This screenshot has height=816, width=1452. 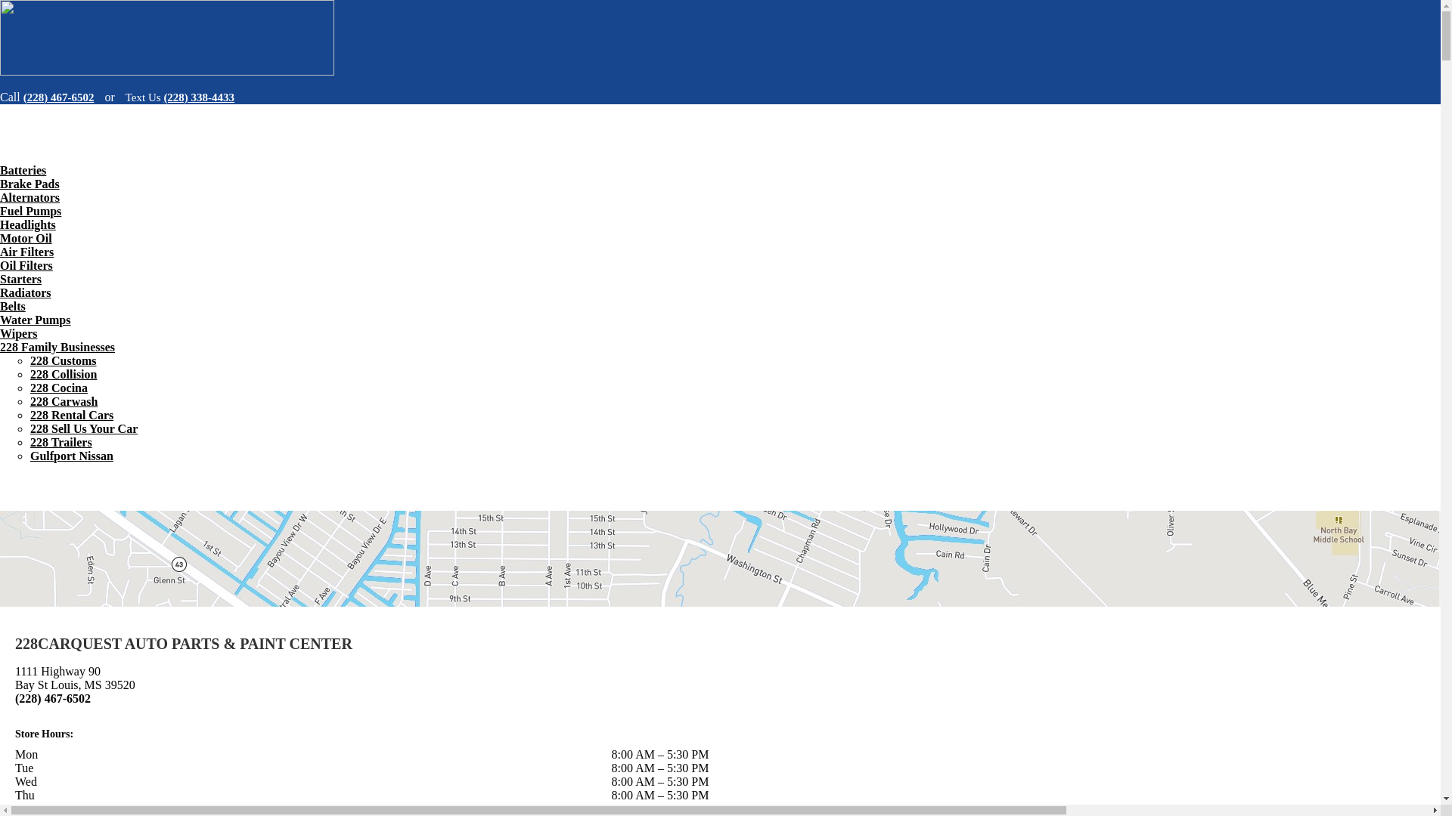 What do you see at coordinates (199, 97) in the screenshot?
I see `(228) 338-4433` at bounding box center [199, 97].